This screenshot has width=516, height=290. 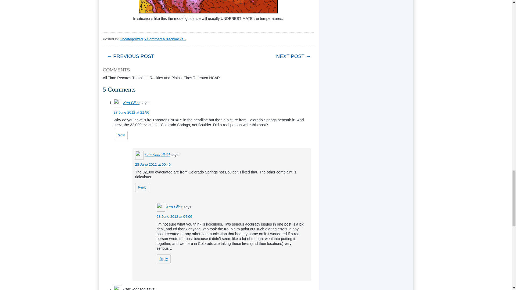 What do you see at coordinates (153, 164) in the screenshot?
I see `28 June 2012 at 00:45` at bounding box center [153, 164].